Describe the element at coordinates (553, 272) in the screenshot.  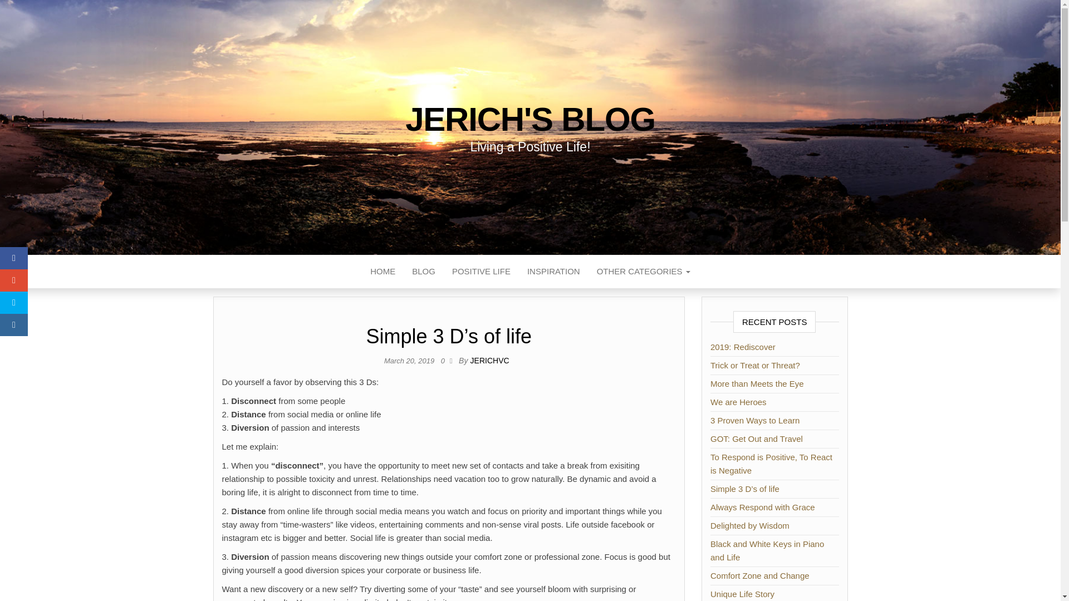
I see `INSPIRATION` at that location.